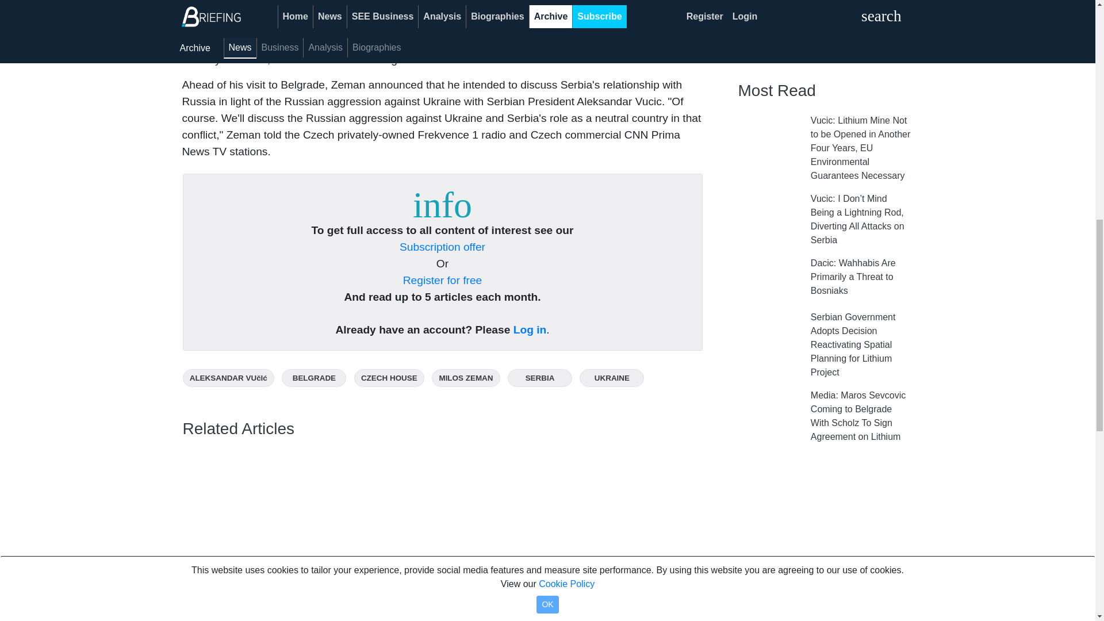 The height and width of the screenshot is (621, 1104). I want to click on CZECH HOUSE, so click(389, 377).